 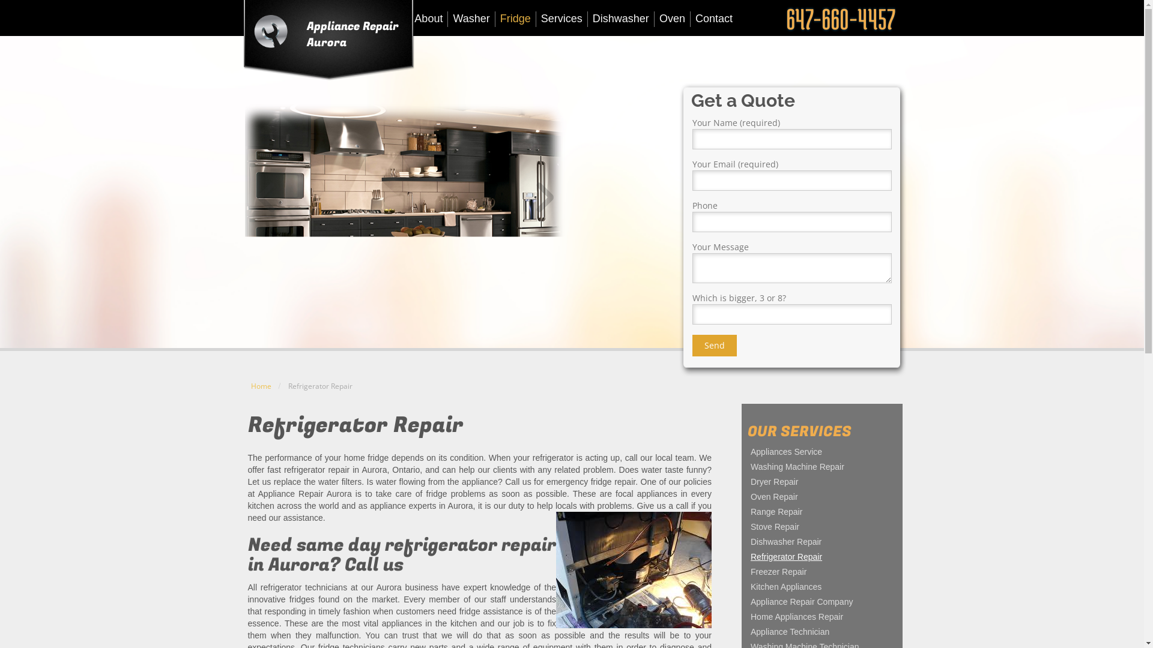 I want to click on Fridge, so click(x=516, y=19).